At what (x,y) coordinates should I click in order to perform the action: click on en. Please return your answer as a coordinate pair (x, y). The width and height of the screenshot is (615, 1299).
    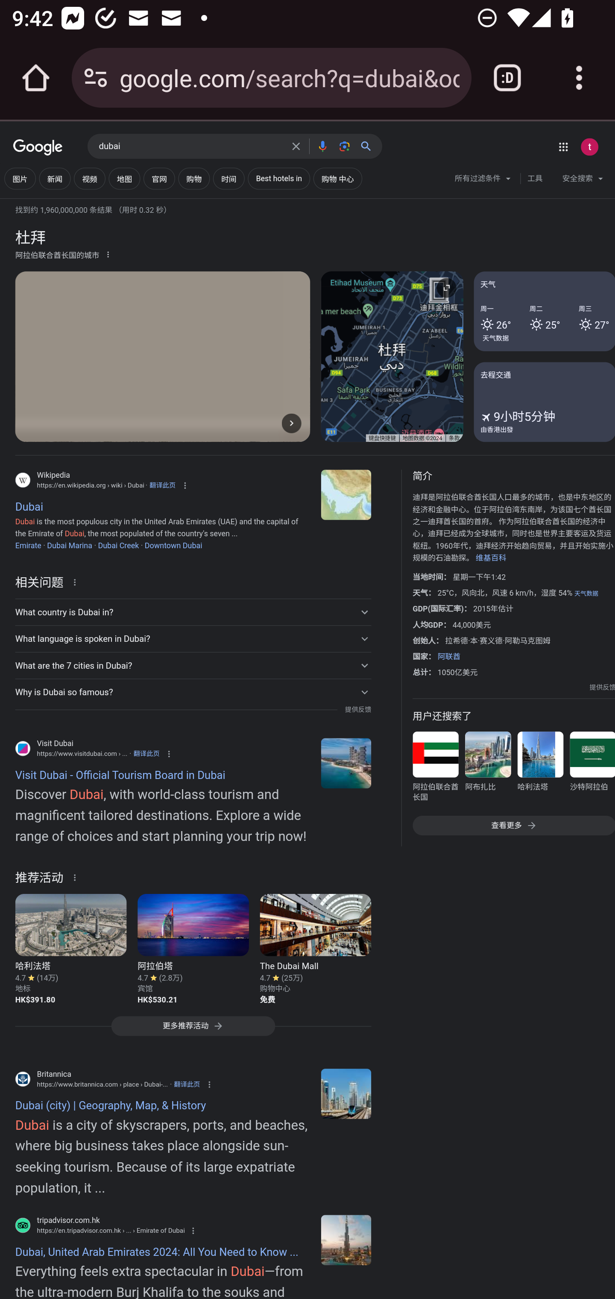
    Looking at the image, I should click on (346, 763).